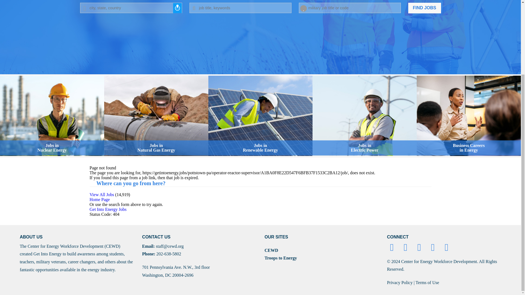 The height and width of the screenshot is (295, 525). Describe the element at coordinates (240, 8) in the screenshot. I see `Home Page` at that location.